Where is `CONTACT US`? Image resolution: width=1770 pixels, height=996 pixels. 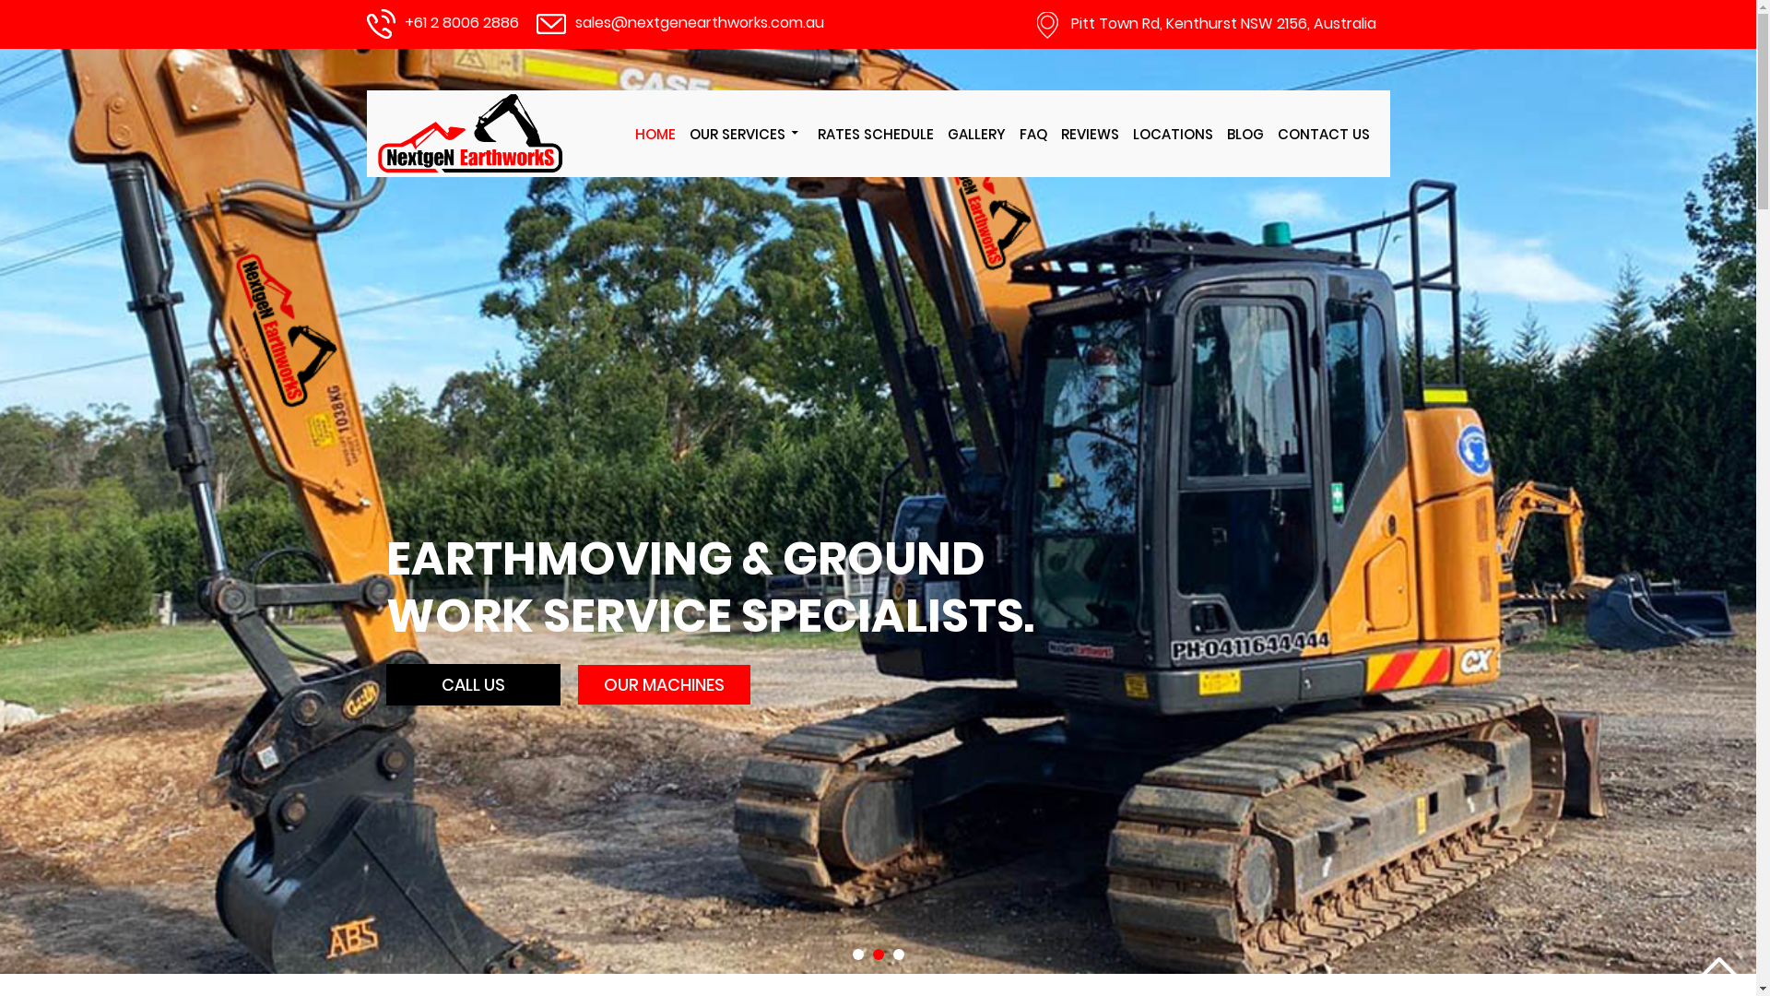 CONTACT US is located at coordinates (1324, 135).